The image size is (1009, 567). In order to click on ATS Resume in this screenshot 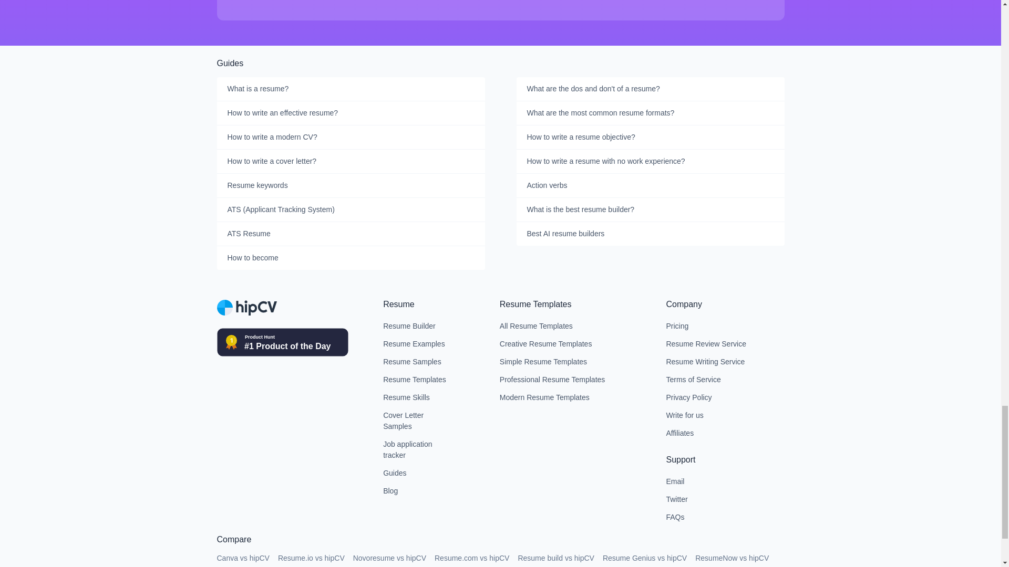, I will do `click(350, 234)`.